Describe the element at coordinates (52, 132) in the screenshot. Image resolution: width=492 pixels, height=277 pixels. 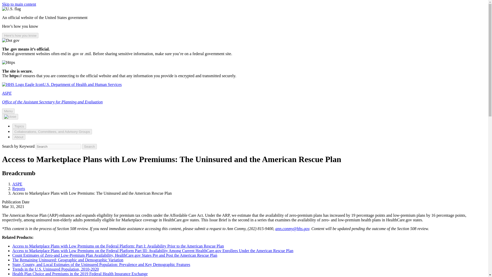
I see `Collaborations, Committees, and Advisory Groups` at that location.